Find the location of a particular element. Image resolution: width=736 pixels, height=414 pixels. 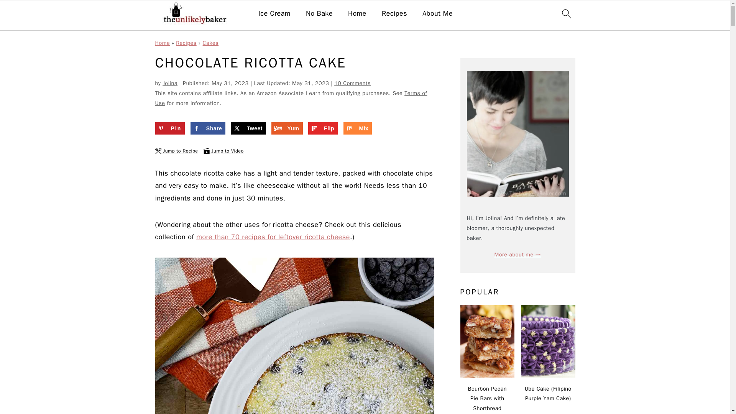

Jump to Recipe is located at coordinates (176, 151).